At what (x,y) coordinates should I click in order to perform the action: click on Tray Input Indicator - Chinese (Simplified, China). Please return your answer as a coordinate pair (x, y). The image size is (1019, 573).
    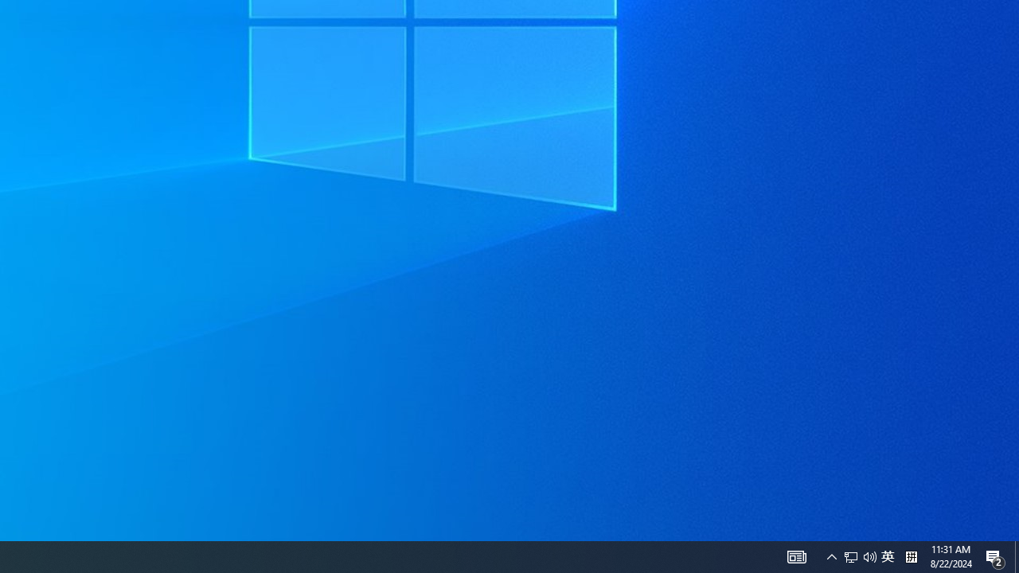
    Looking at the image, I should click on (796, 557).